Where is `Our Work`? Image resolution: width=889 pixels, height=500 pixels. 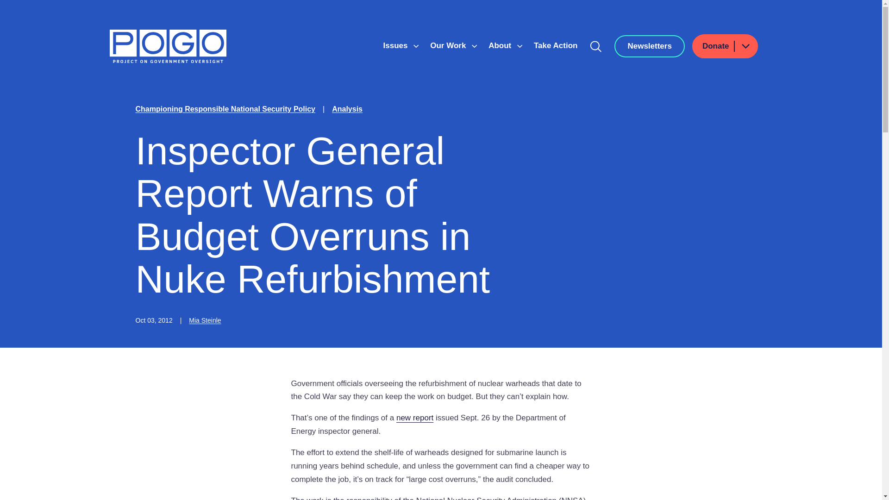 Our Work is located at coordinates (449, 45).